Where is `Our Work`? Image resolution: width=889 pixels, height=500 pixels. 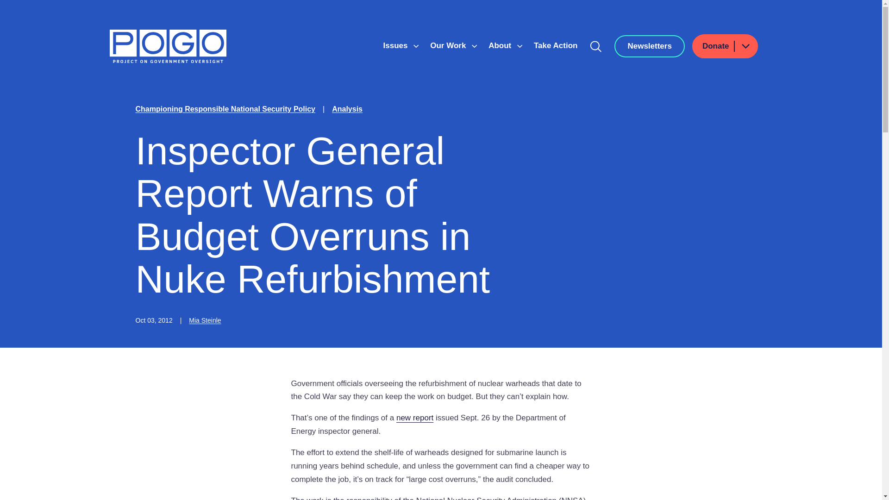 Our Work is located at coordinates (449, 45).